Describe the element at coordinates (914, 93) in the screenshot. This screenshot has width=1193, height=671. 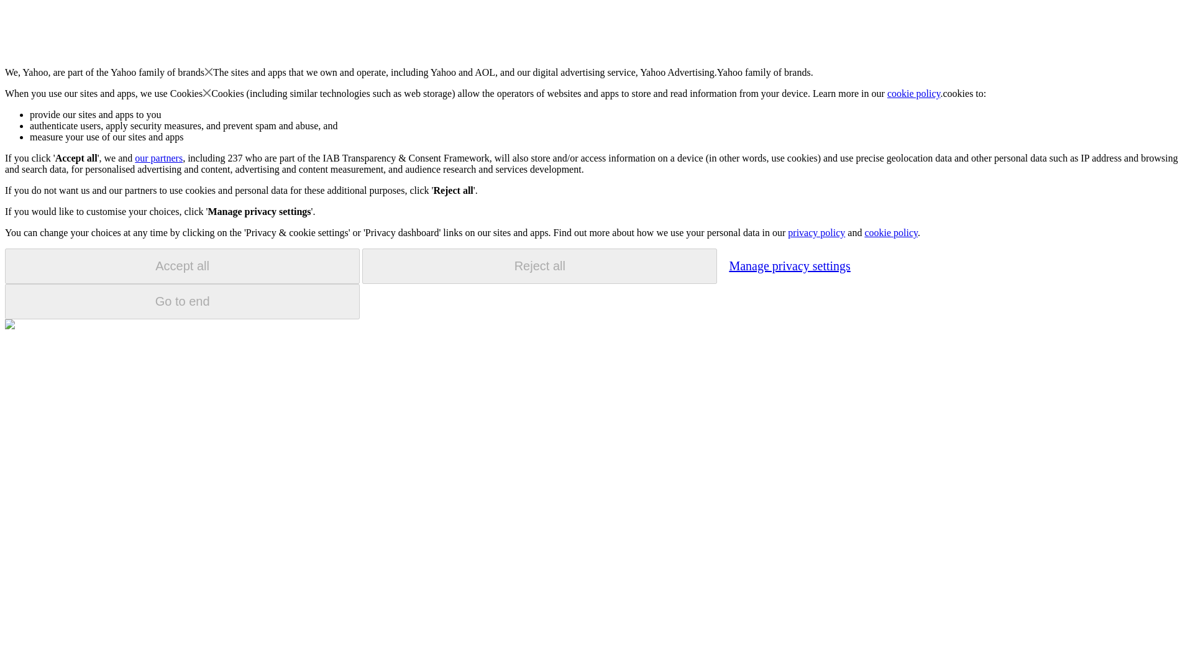
I see `cookie policy` at that location.